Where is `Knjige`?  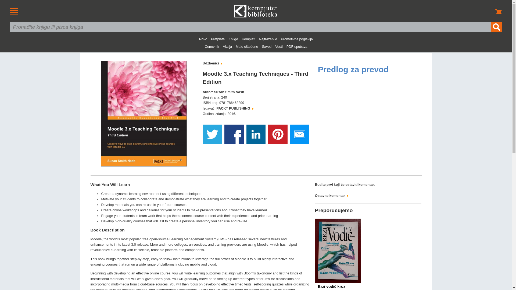 Knjige is located at coordinates (233, 39).